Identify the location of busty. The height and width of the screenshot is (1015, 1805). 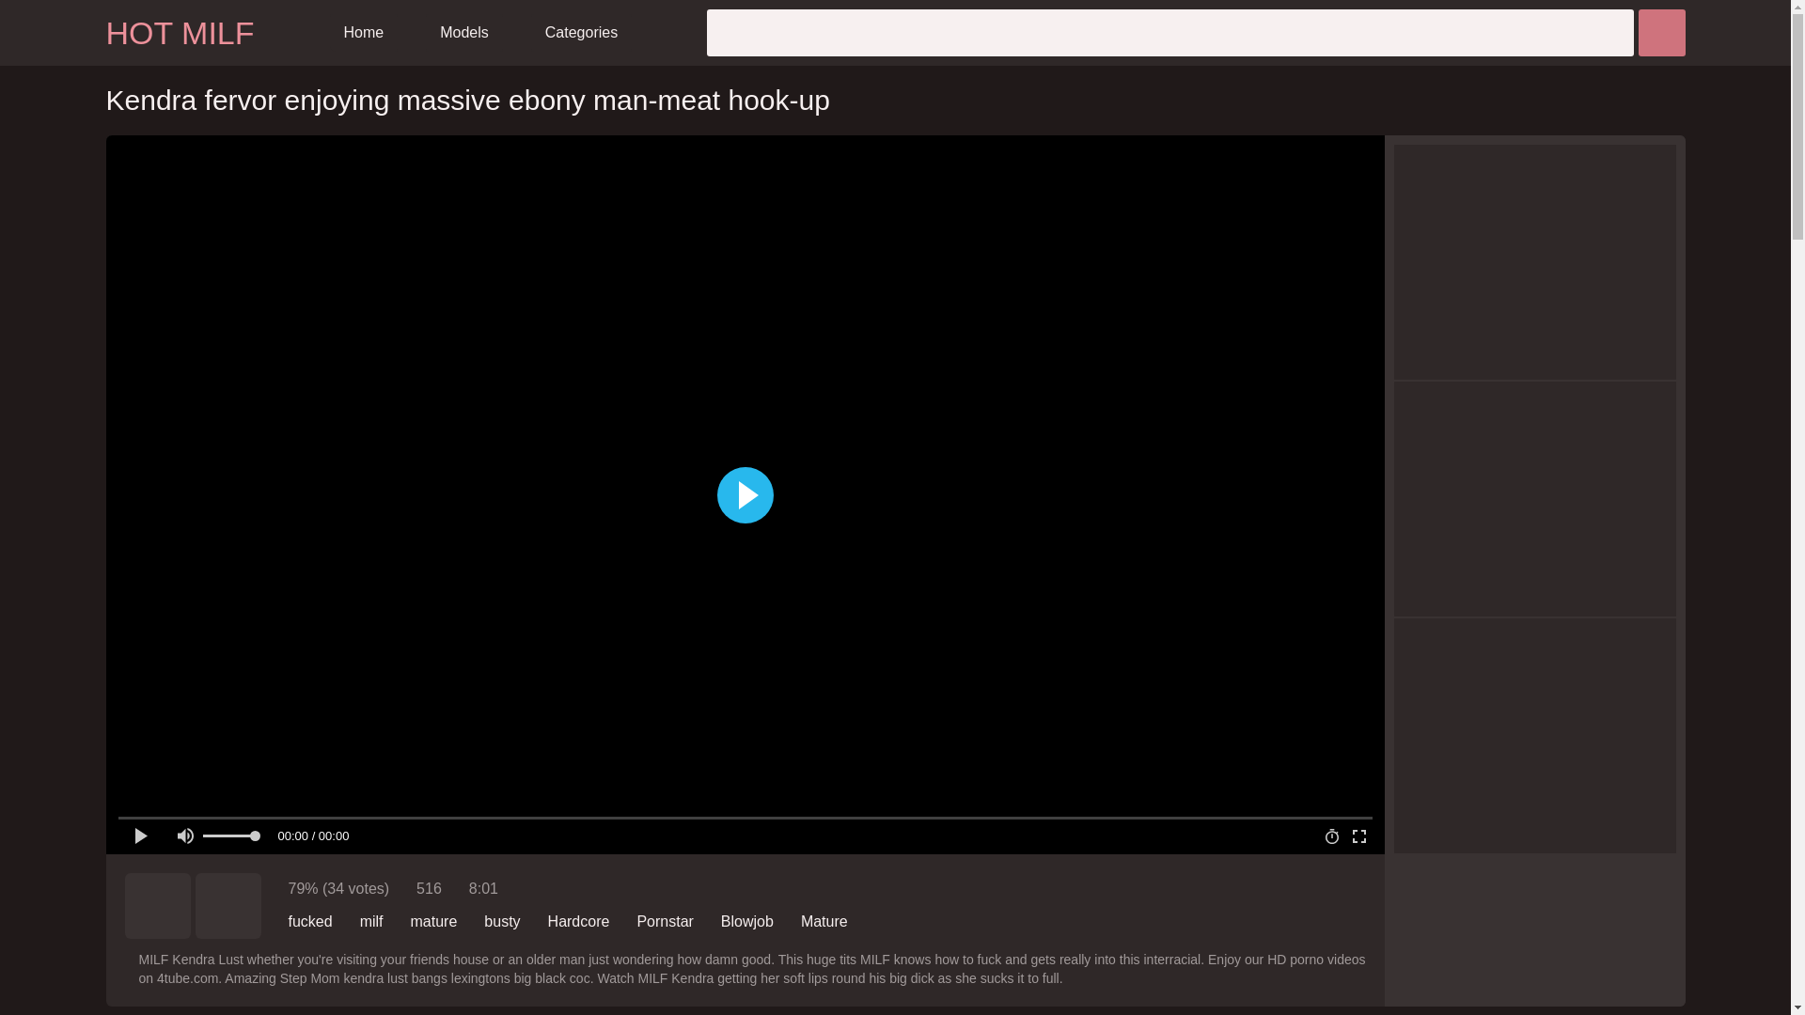
(501, 921).